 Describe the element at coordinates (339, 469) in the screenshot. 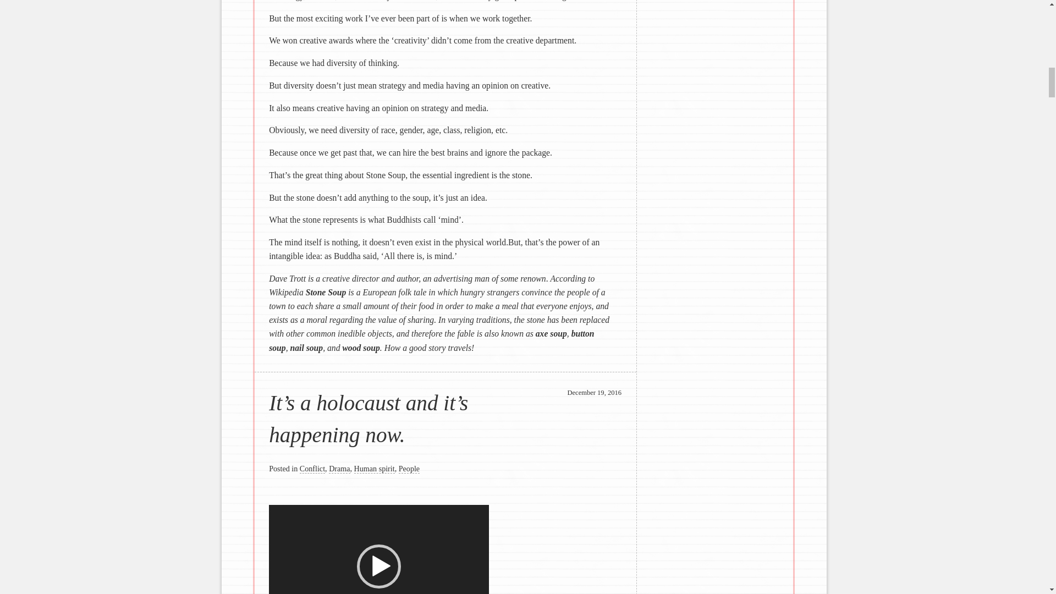

I see `Drama` at that location.